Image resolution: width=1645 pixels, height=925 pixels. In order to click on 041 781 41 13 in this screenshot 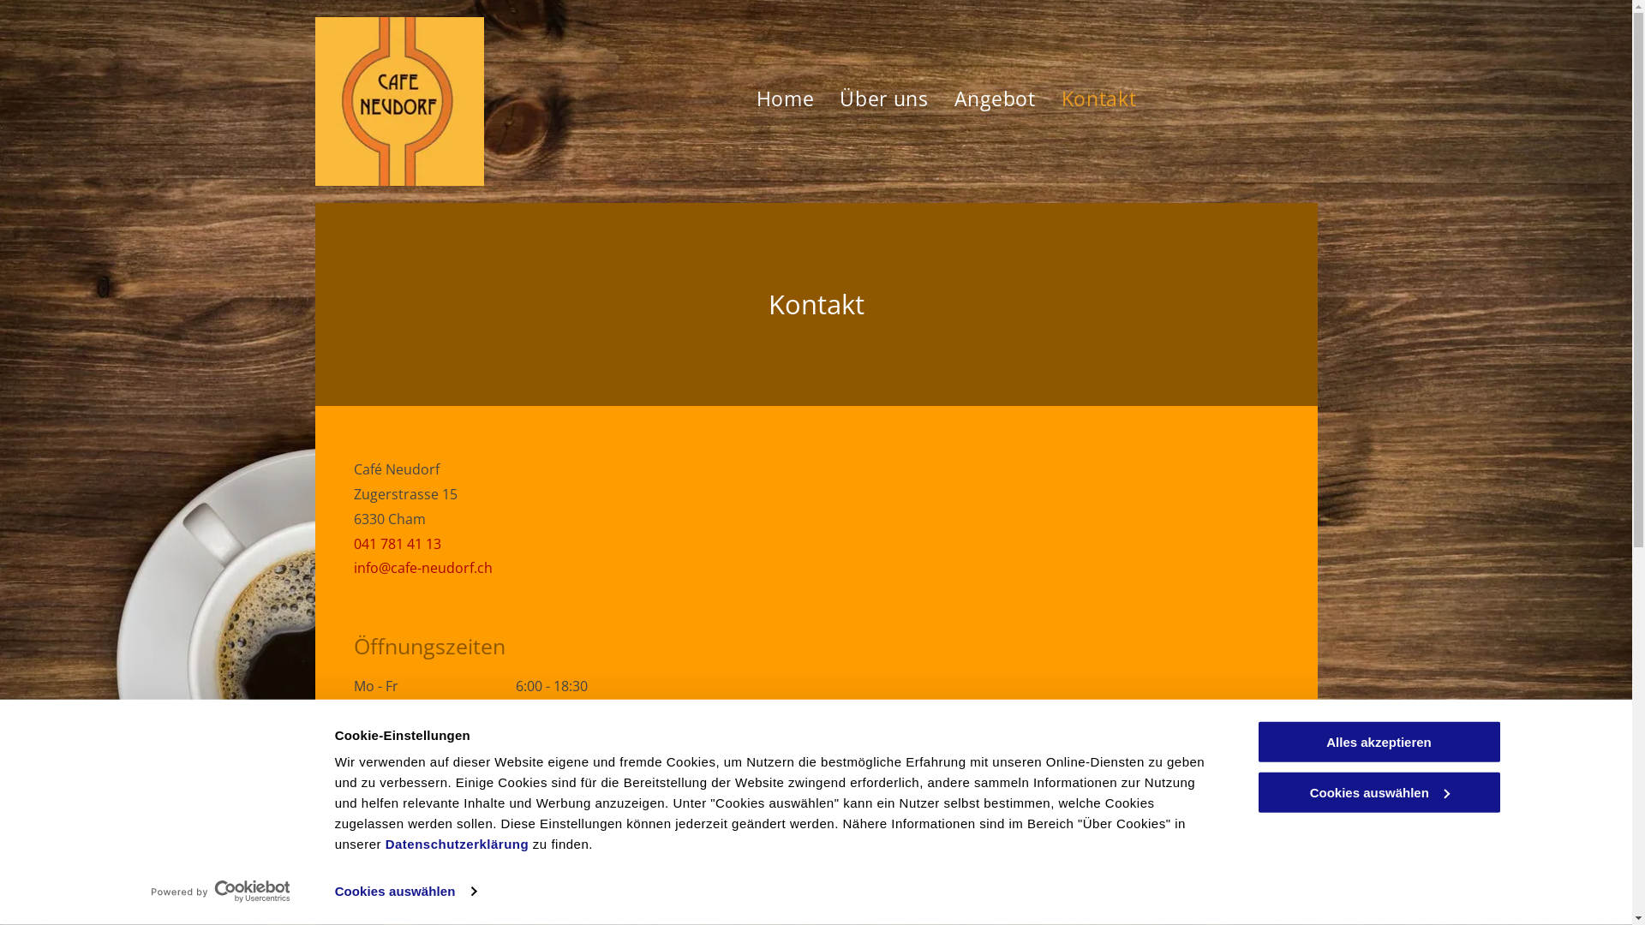, I will do `click(397, 543)`.